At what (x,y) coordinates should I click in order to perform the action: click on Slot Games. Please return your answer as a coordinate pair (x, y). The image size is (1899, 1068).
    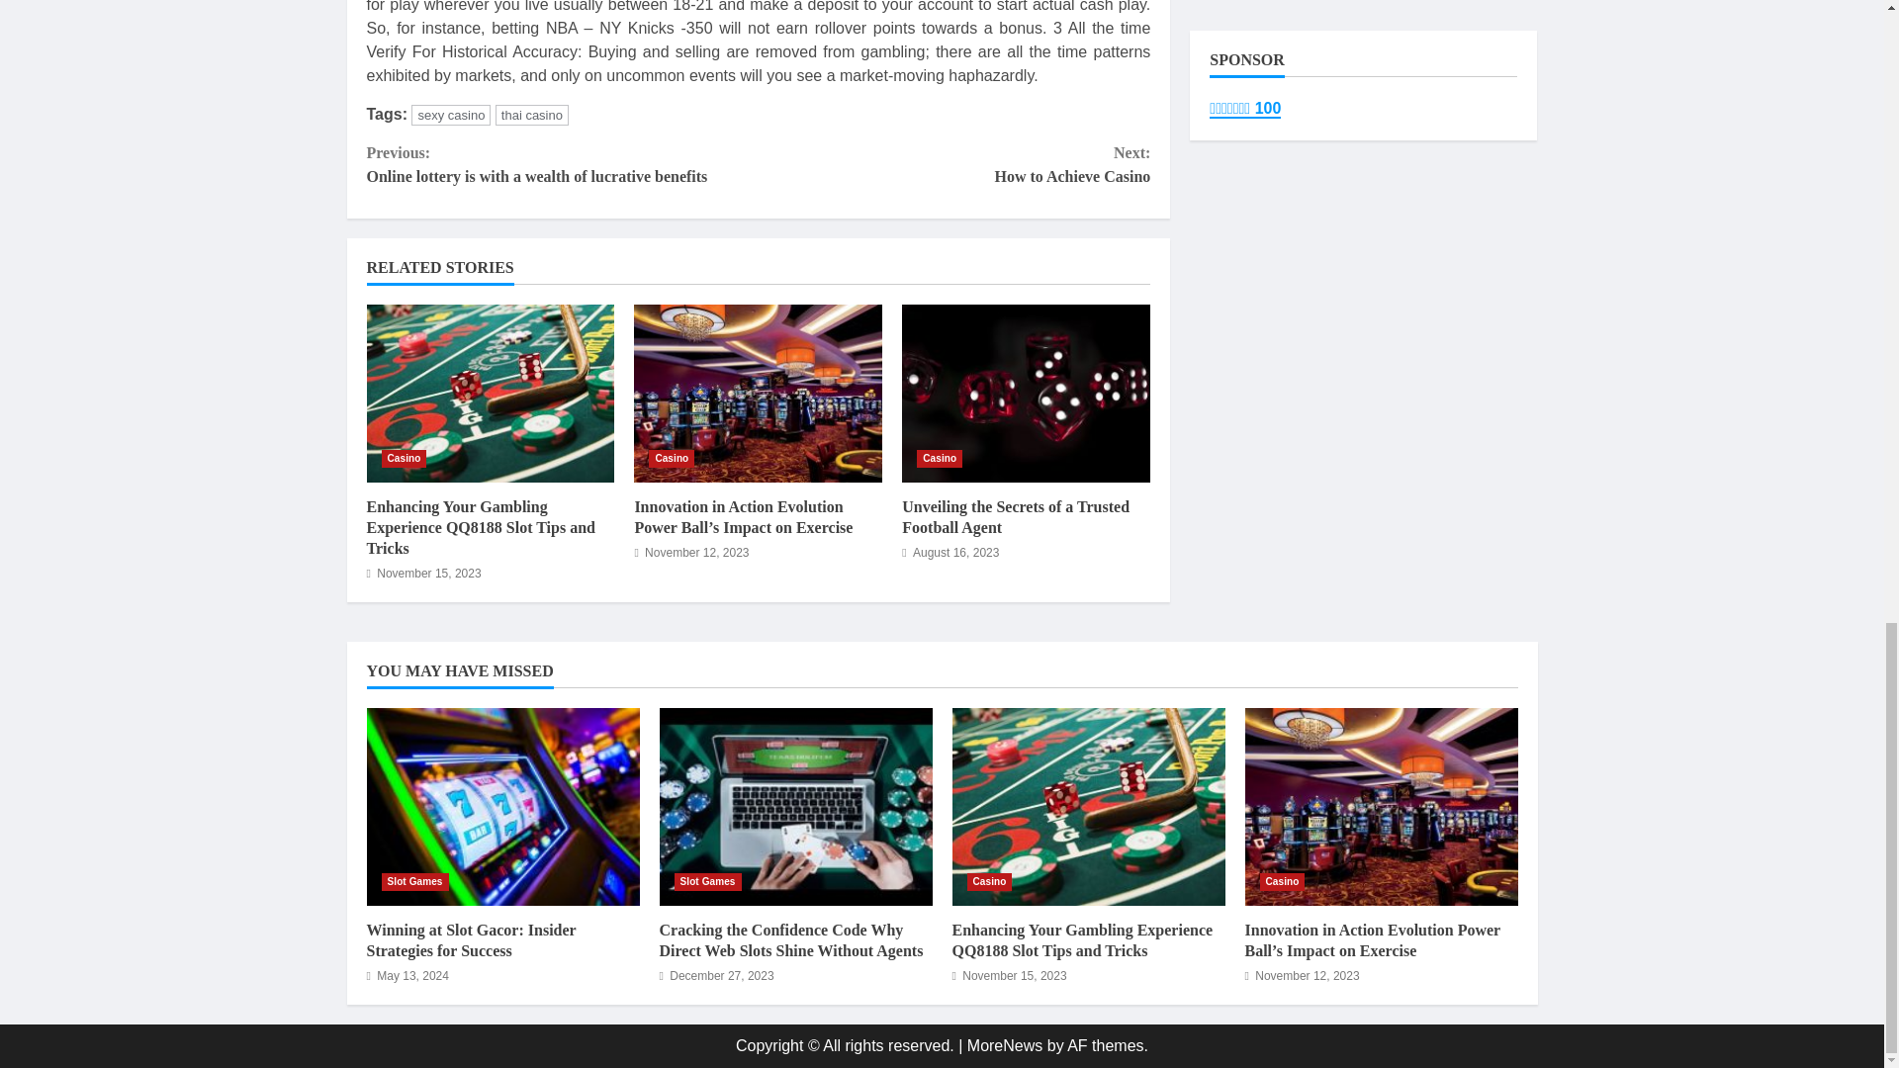
    Looking at the image, I should click on (414, 882).